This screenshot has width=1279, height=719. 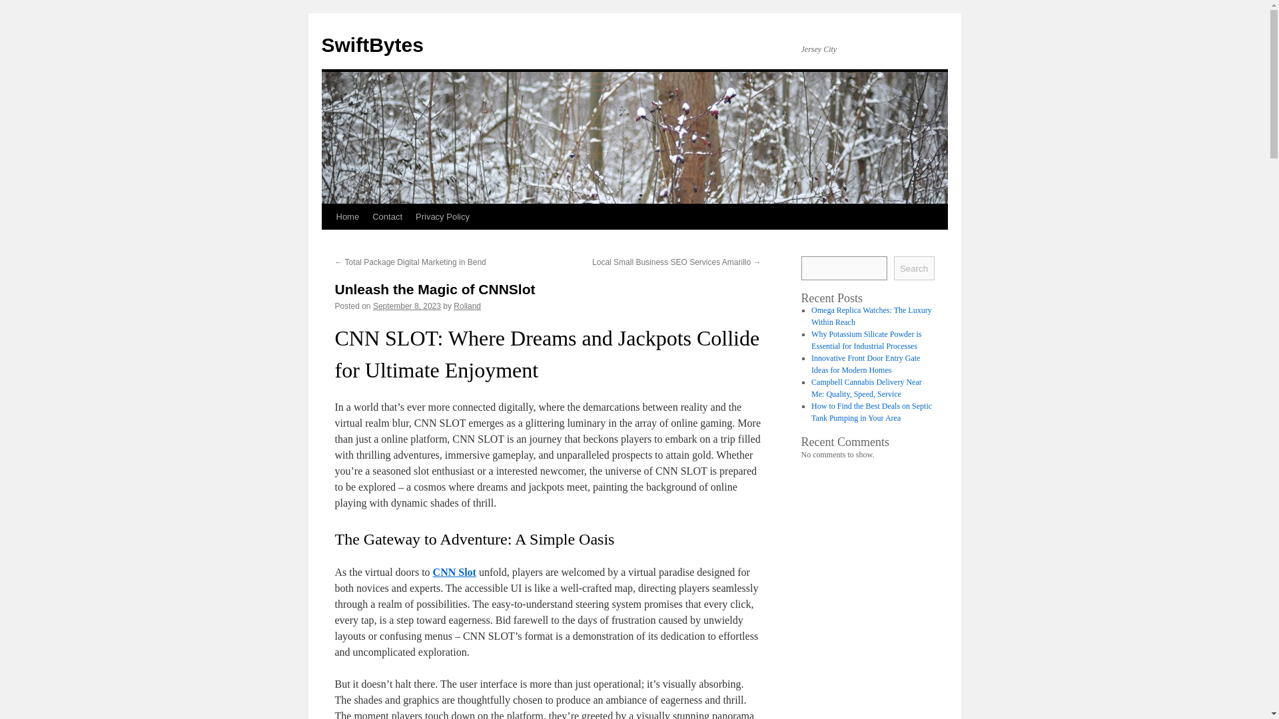 What do you see at coordinates (454, 573) in the screenshot?
I see `CNN Slot` at bounding box center [454, 573].